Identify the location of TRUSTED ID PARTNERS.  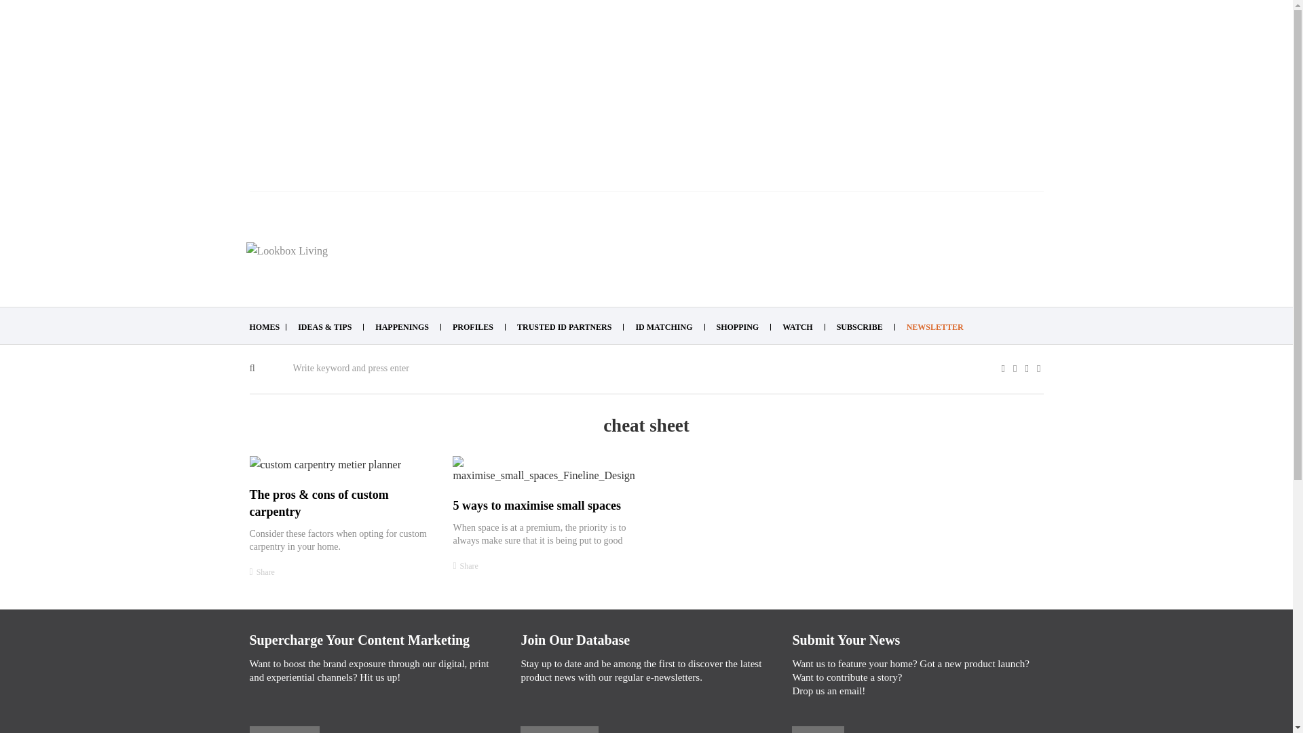
(564, 327).